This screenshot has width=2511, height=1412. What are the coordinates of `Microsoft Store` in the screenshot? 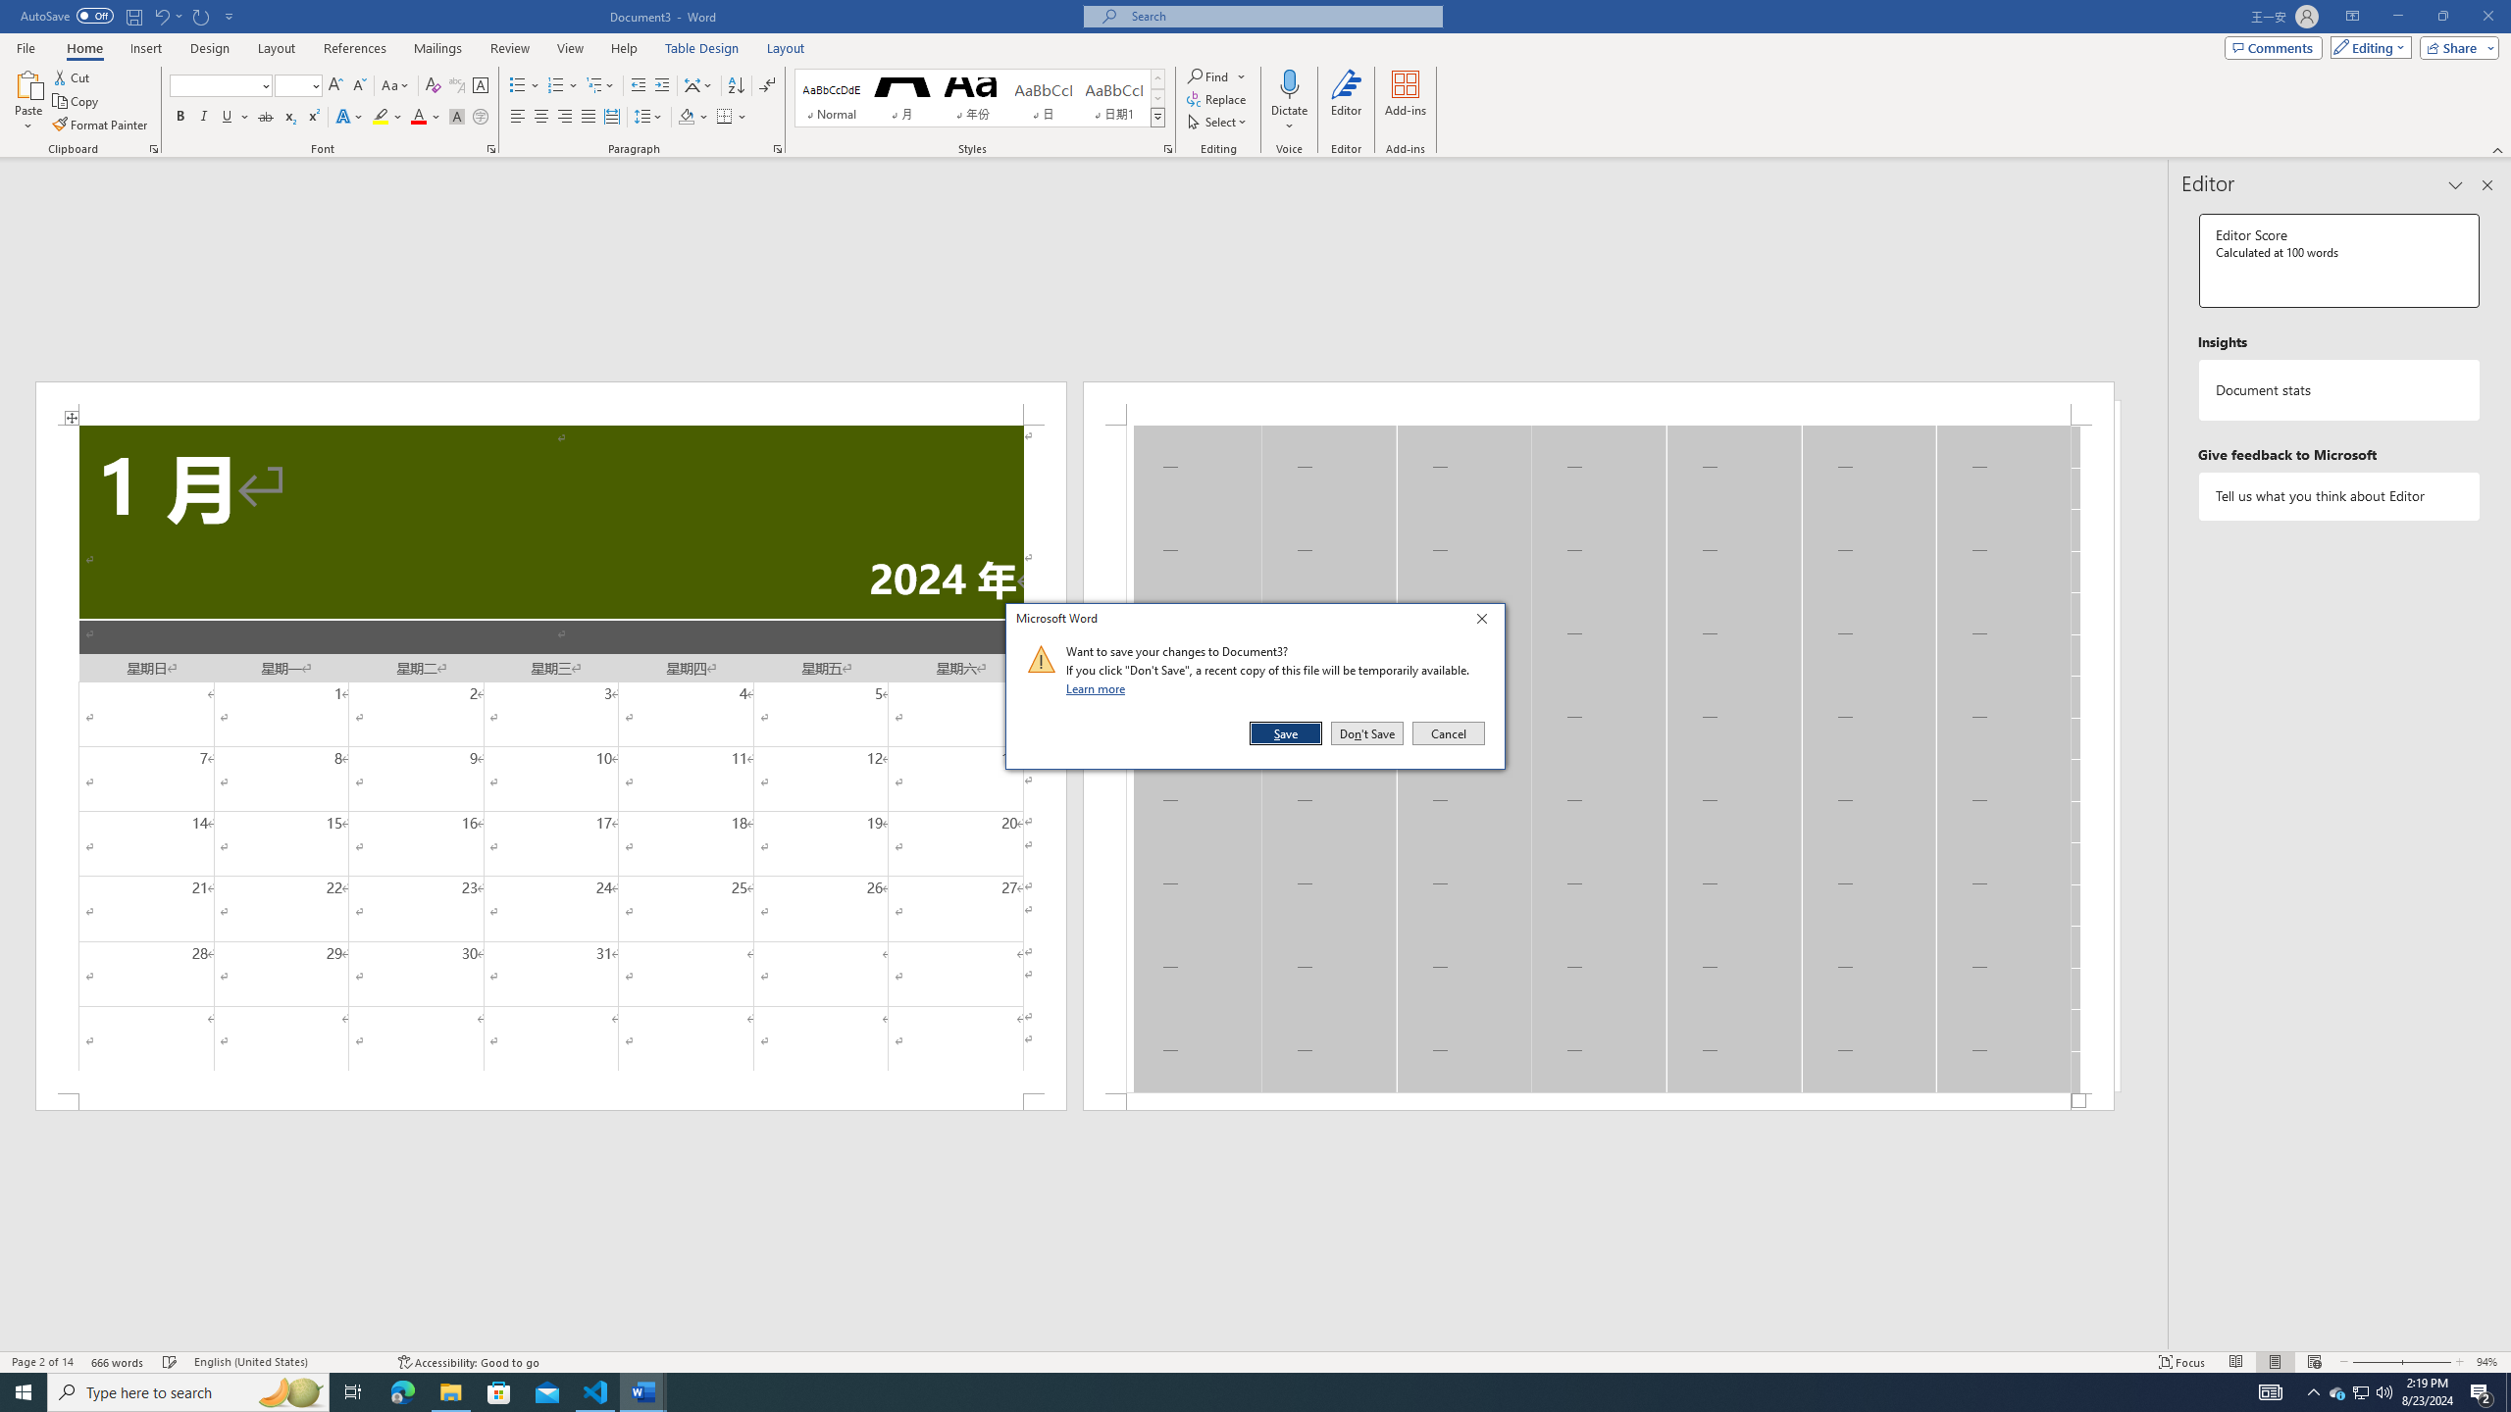 It's located at (778, 149).